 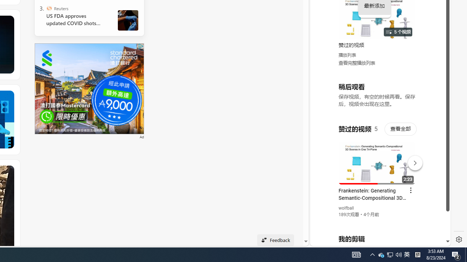 I want to click on wolfball, so click(x=347, y=208).